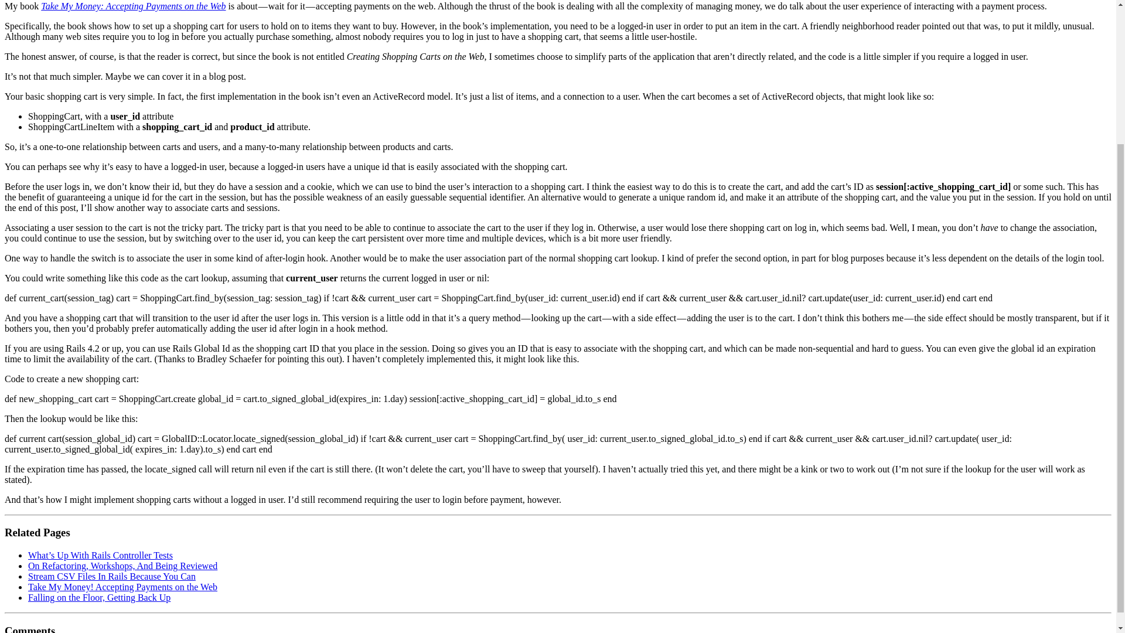 This screenshot has height=633, width=1125. Describe the element at coordinates (122, 566) in the screenshot. I see `On Refactoring, Workshops, And Being Reviewed` at that location.